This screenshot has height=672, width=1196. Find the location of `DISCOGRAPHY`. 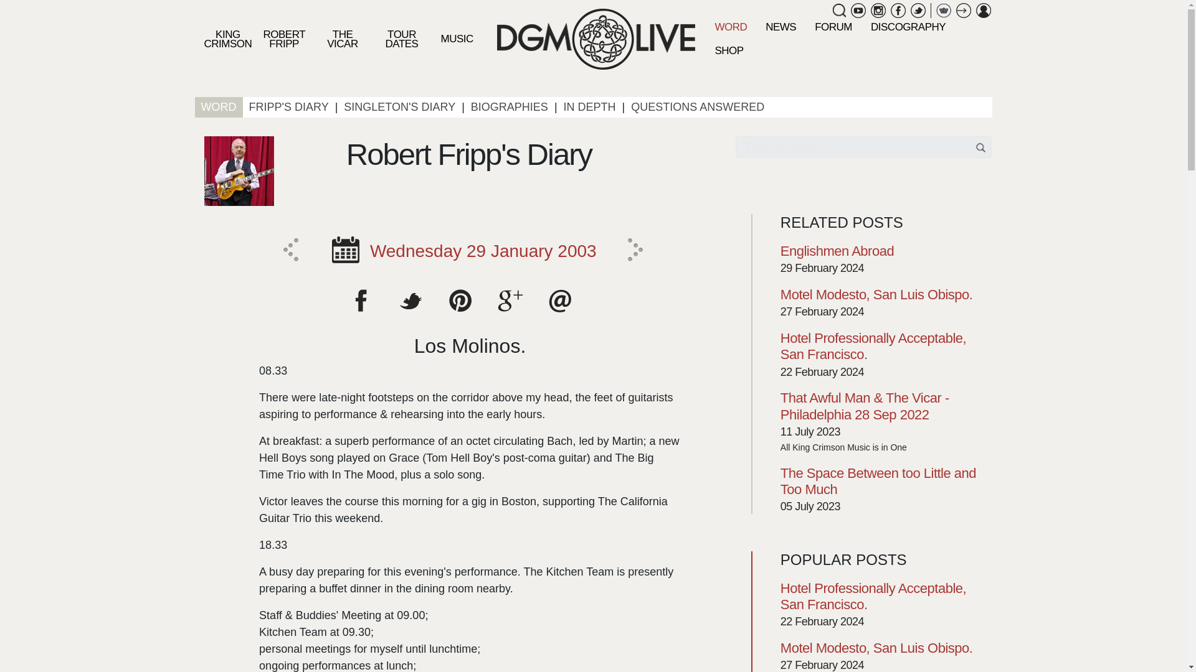

DISCOGRAPHY is located at coordinates (908, 26).